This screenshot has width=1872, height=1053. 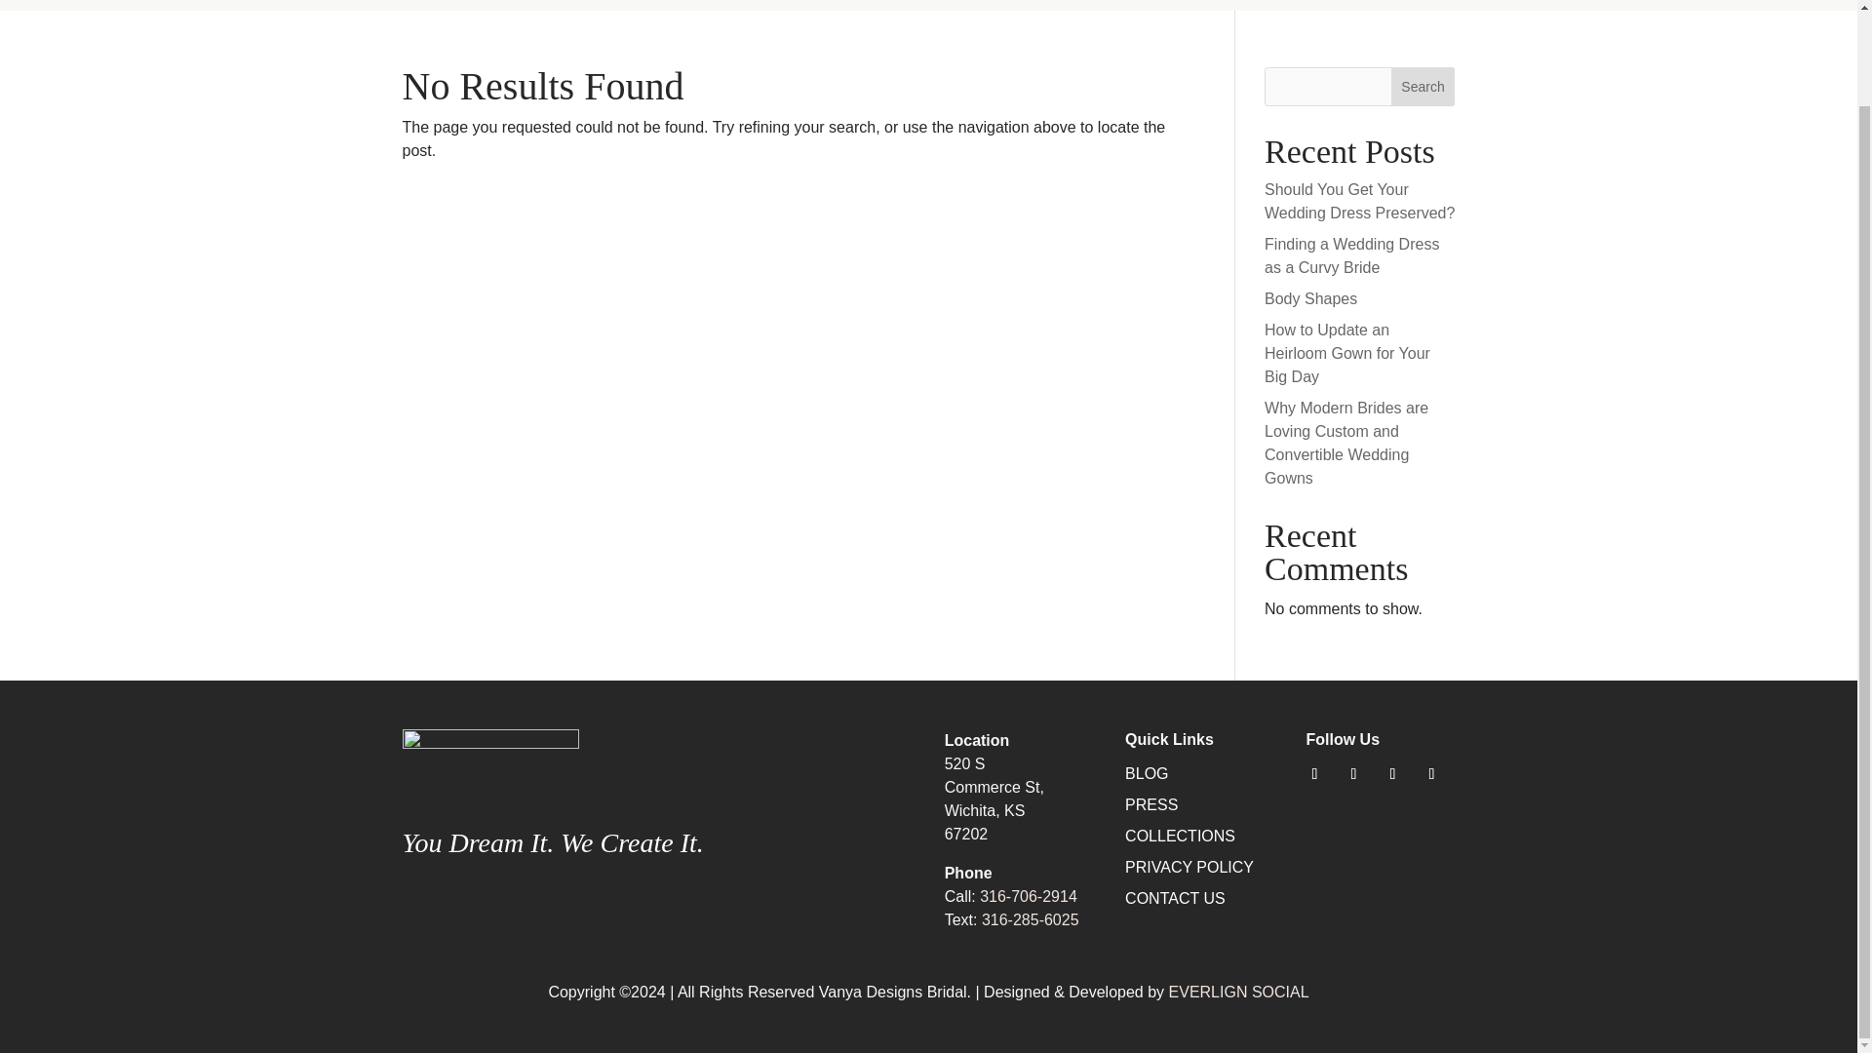 What do you see at coordinates (1347, 353) in the screenshot?
I see `How to Update an Heirloom Gown for Your Big Day` at bounding box center [1347, 353].